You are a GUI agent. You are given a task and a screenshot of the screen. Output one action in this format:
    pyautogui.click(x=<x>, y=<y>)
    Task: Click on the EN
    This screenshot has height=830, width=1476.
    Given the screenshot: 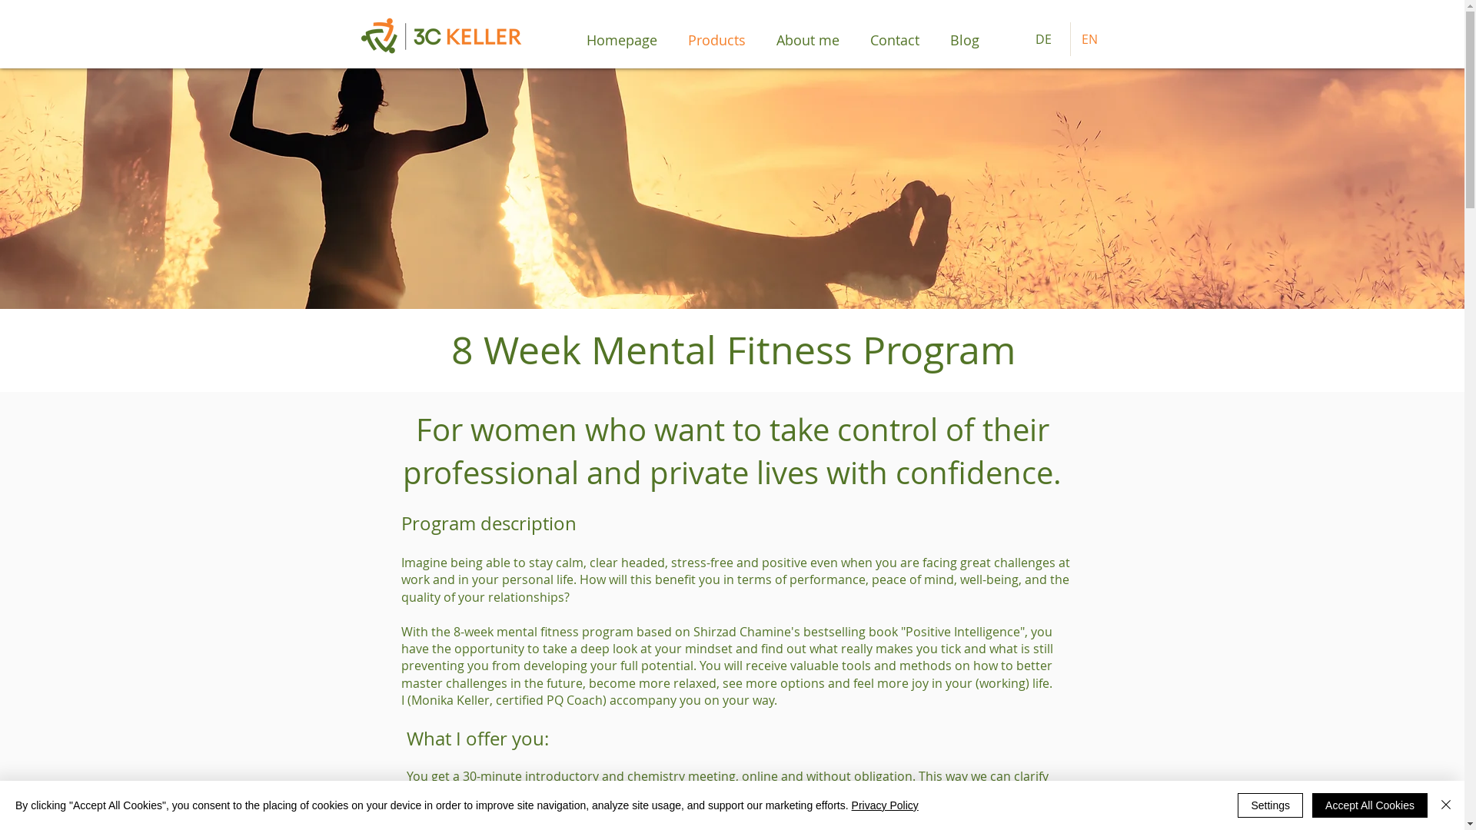 What is the action you would take?
    pyautogui.click(x=1093, y=39)
    